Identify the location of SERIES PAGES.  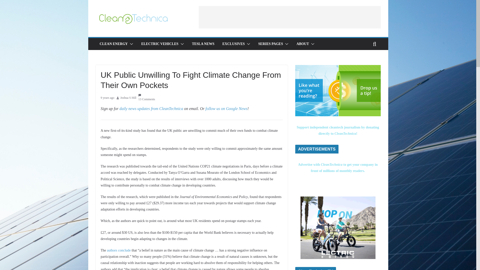
(270, 44).